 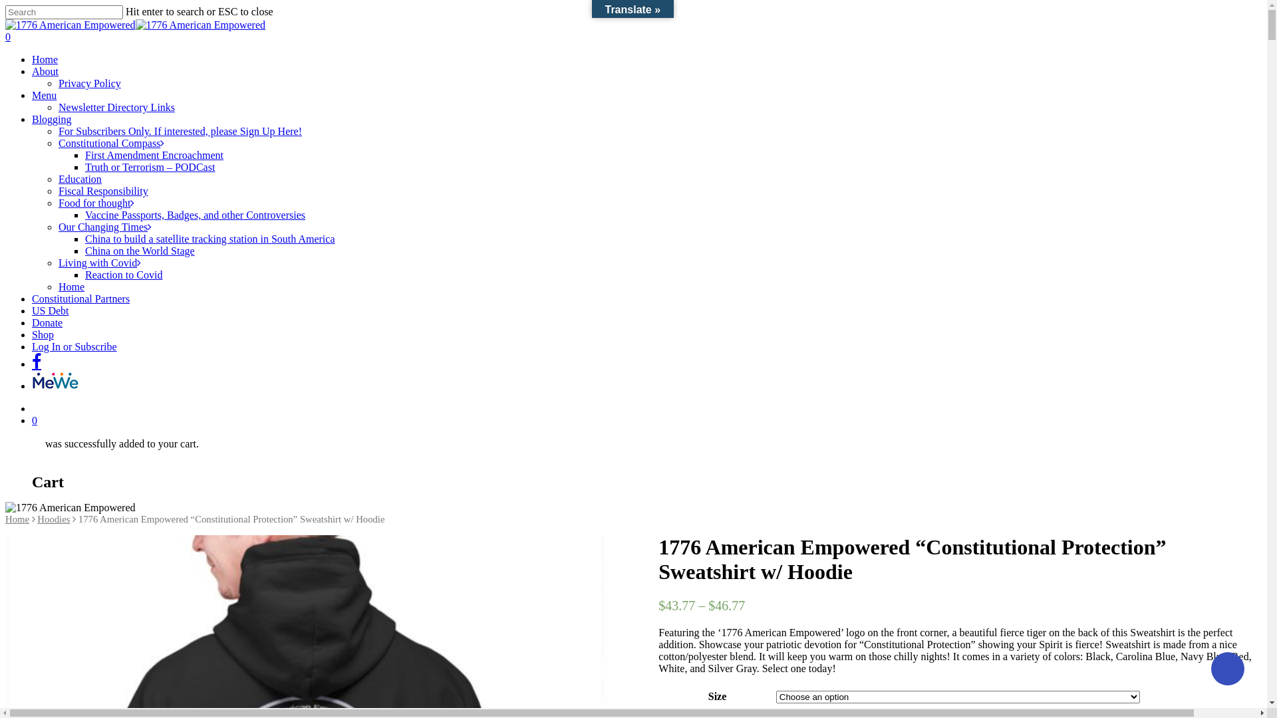 I want to click on Hoodies, so click(x=53, y=519).